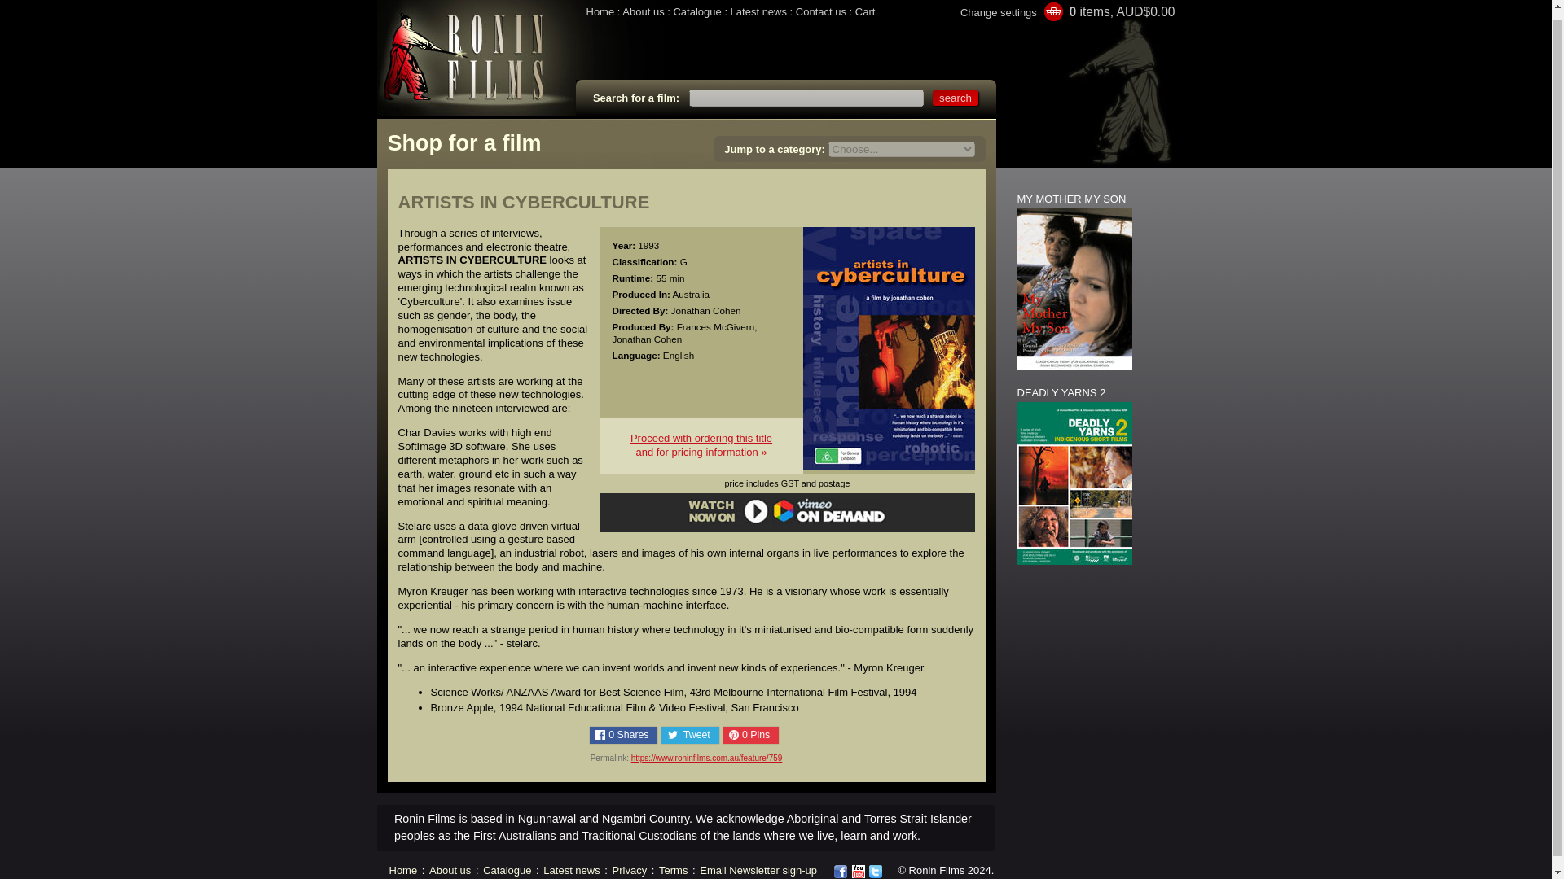 The image size is (1564, 879). What do you see at coordinates (689, 735) in the screenshot?
I see ` Tweet` at bounding box center [689, 735].